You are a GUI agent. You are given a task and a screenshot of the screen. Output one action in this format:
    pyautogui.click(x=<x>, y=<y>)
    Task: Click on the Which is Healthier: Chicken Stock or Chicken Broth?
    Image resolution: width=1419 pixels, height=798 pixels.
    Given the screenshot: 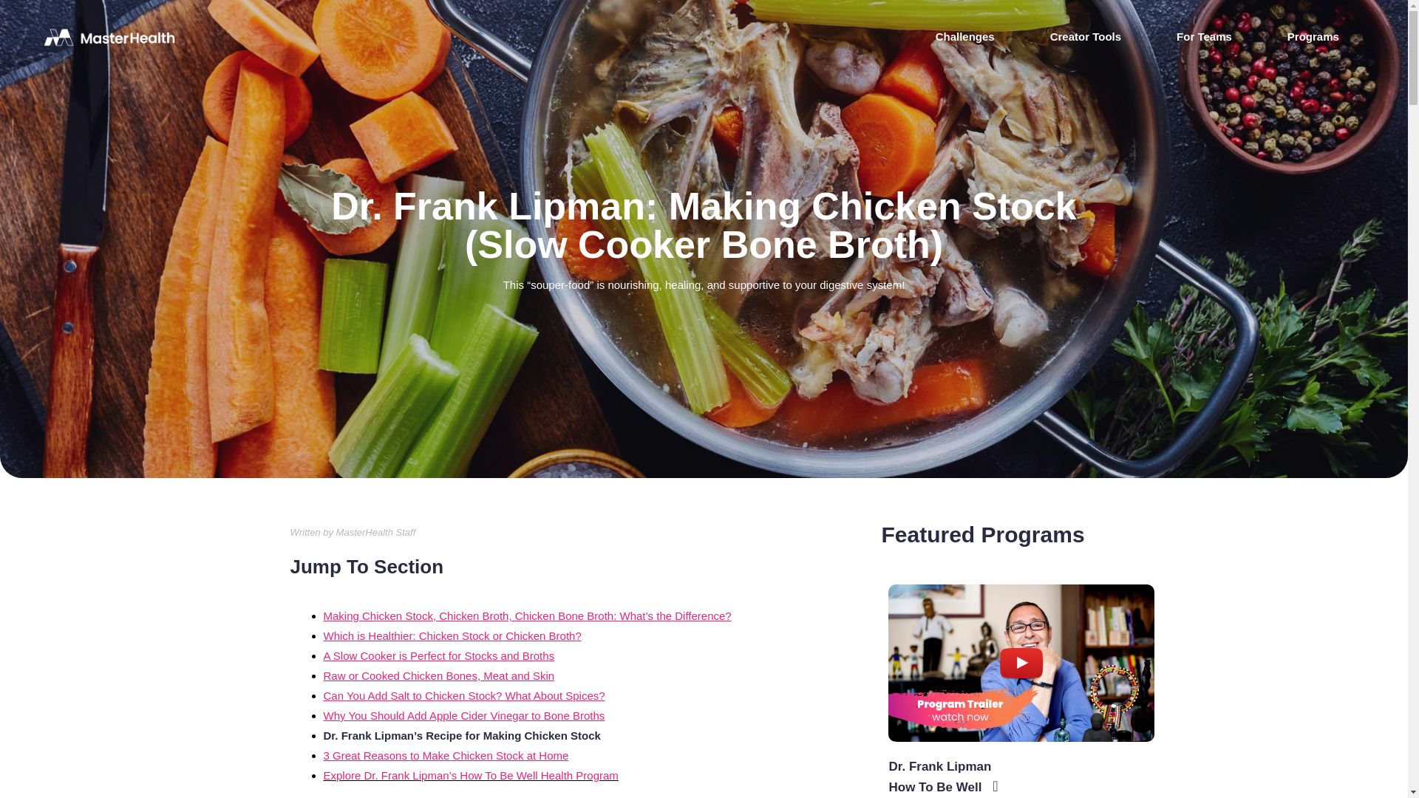 What is the action you would take?
    pyautogui.click(x=452, y=635)
    